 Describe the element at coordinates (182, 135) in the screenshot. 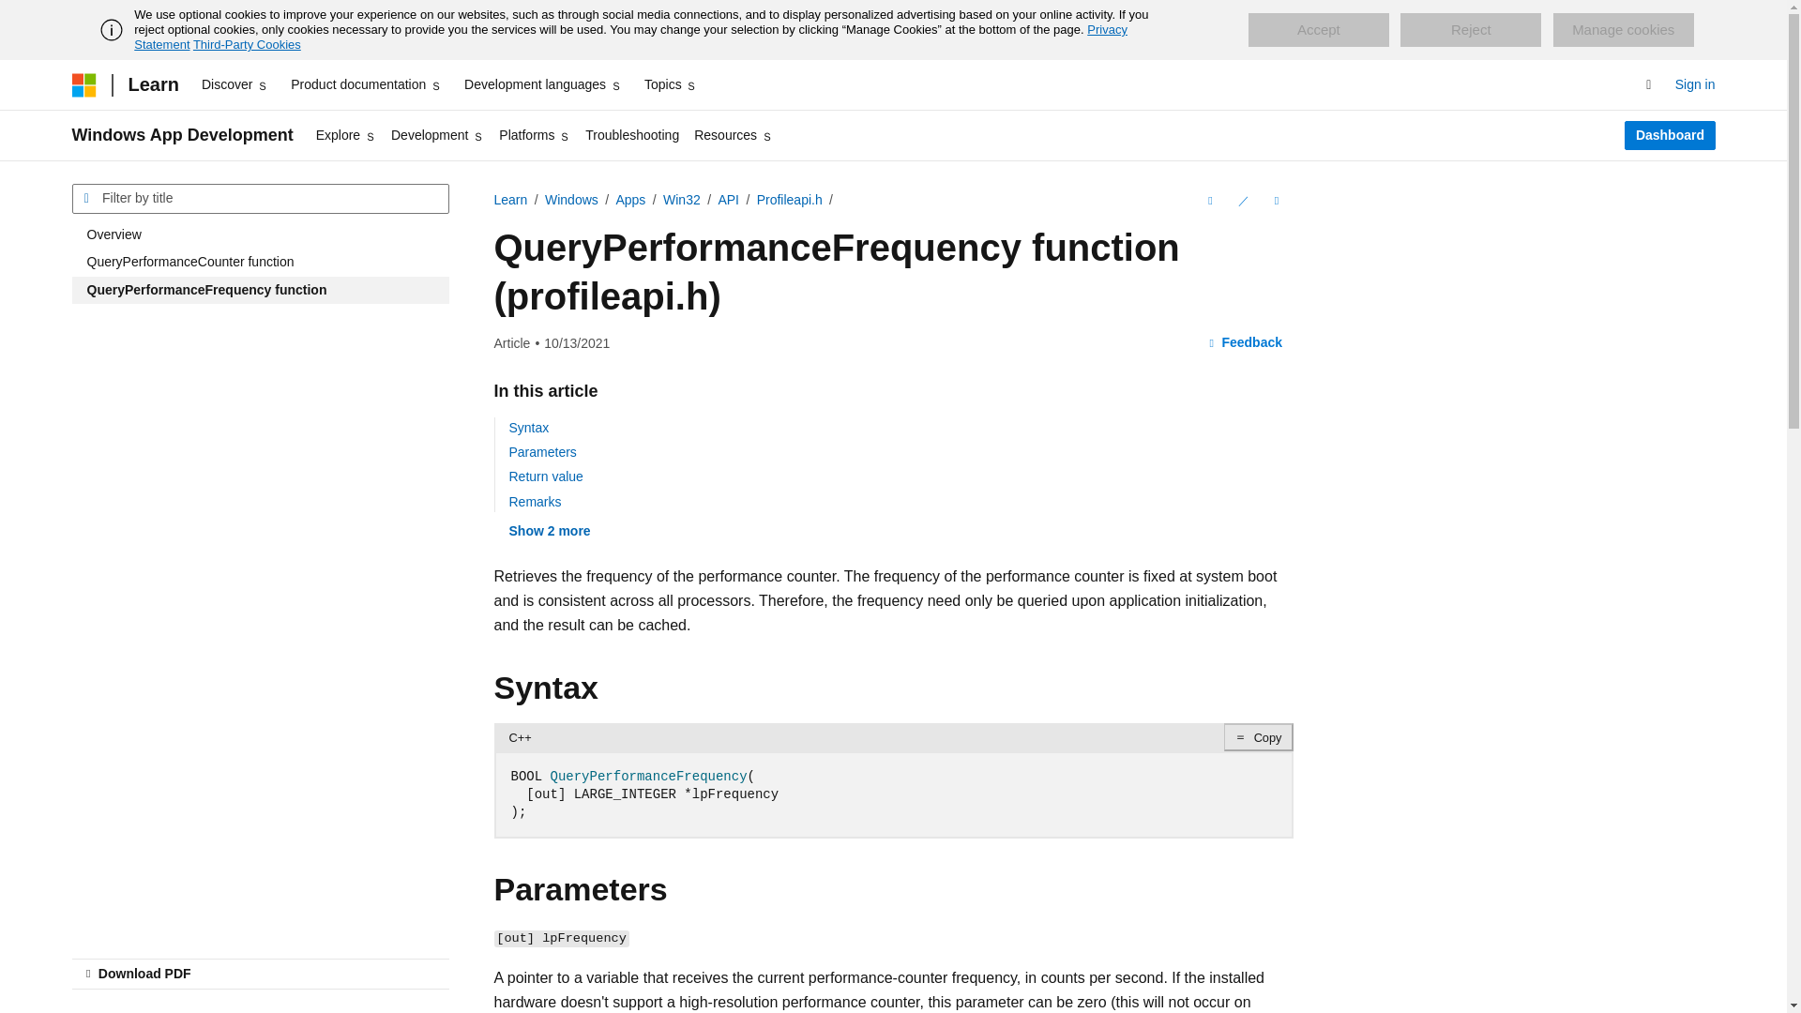

I see `Windows App Development` at that location.